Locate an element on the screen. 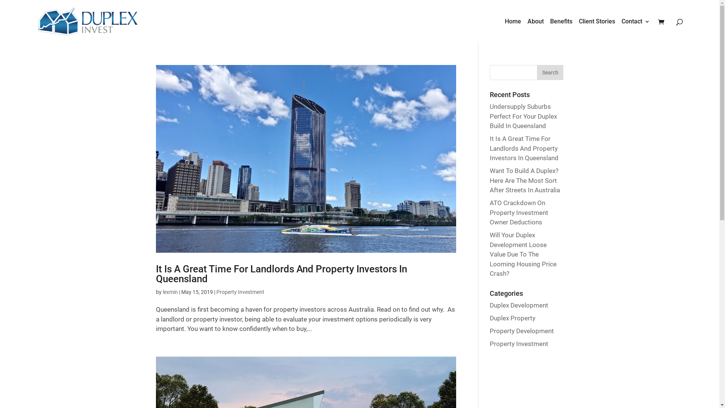 This screenshot has height=408, width=725. Duplex Development is located at coordinates (519, 305).